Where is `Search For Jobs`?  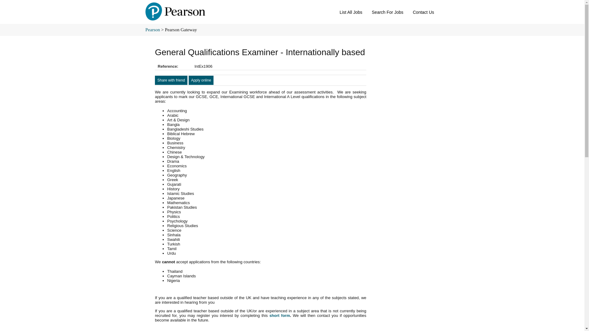 Search For Jobs is located at coordinates (387, 11).